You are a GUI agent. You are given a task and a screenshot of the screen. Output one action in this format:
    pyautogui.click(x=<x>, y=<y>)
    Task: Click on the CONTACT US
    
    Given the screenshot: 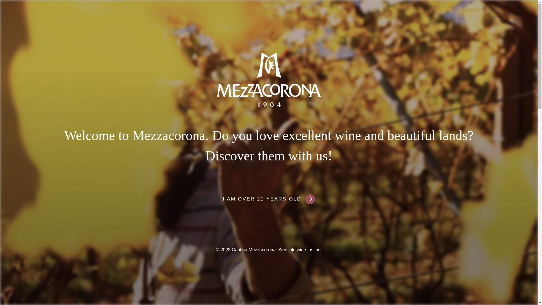 What is the action you would take?
    pyautogui.click(x=451, y=18)
    